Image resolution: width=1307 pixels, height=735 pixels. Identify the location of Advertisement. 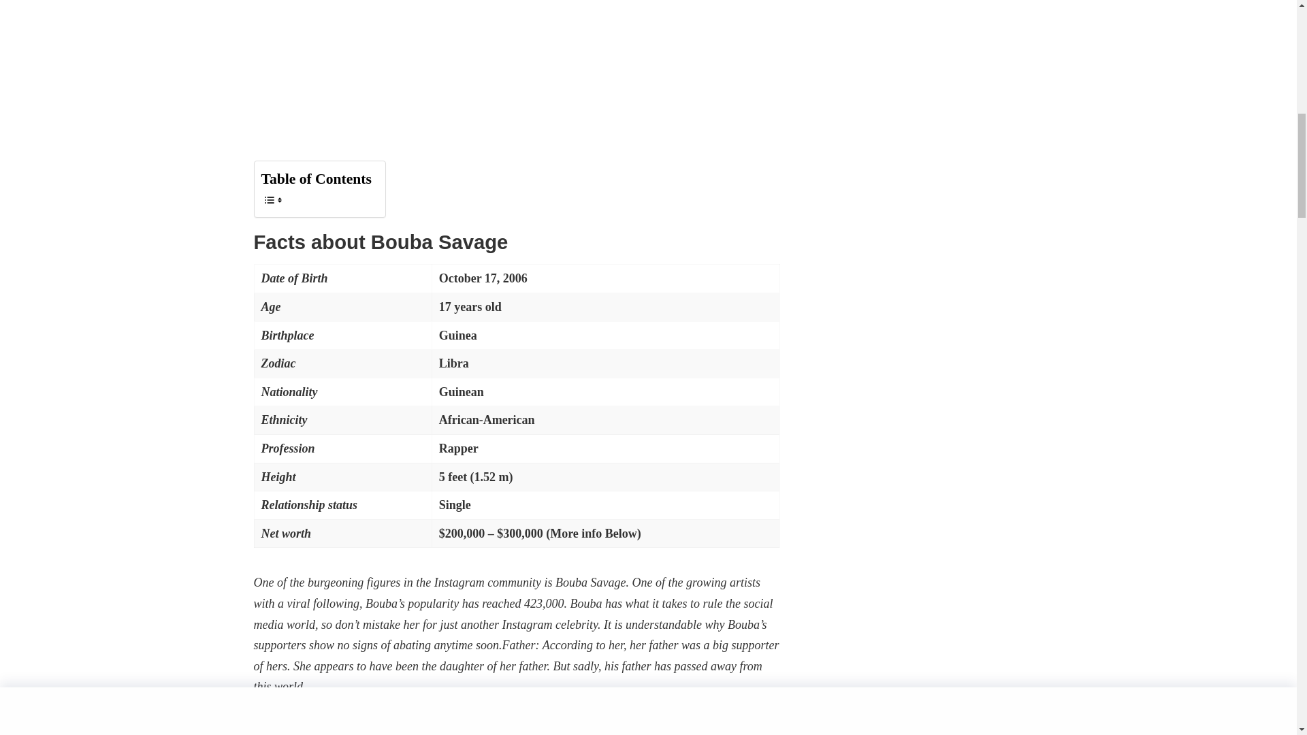
(517, 65).